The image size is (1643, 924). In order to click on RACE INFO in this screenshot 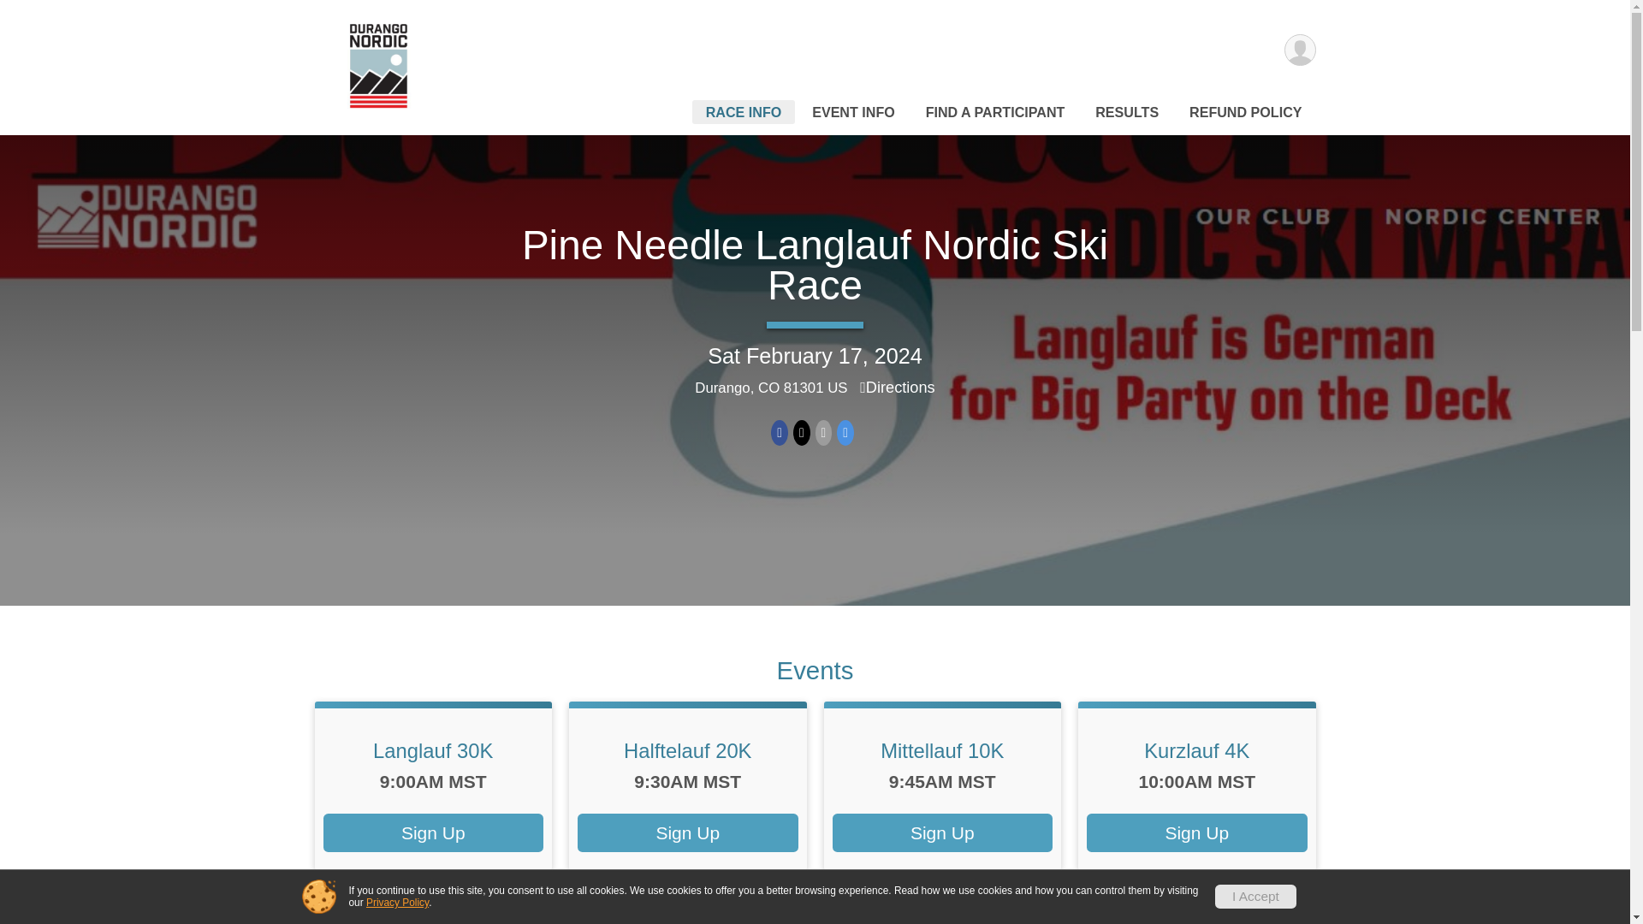, I will do `click(743, 111)`.